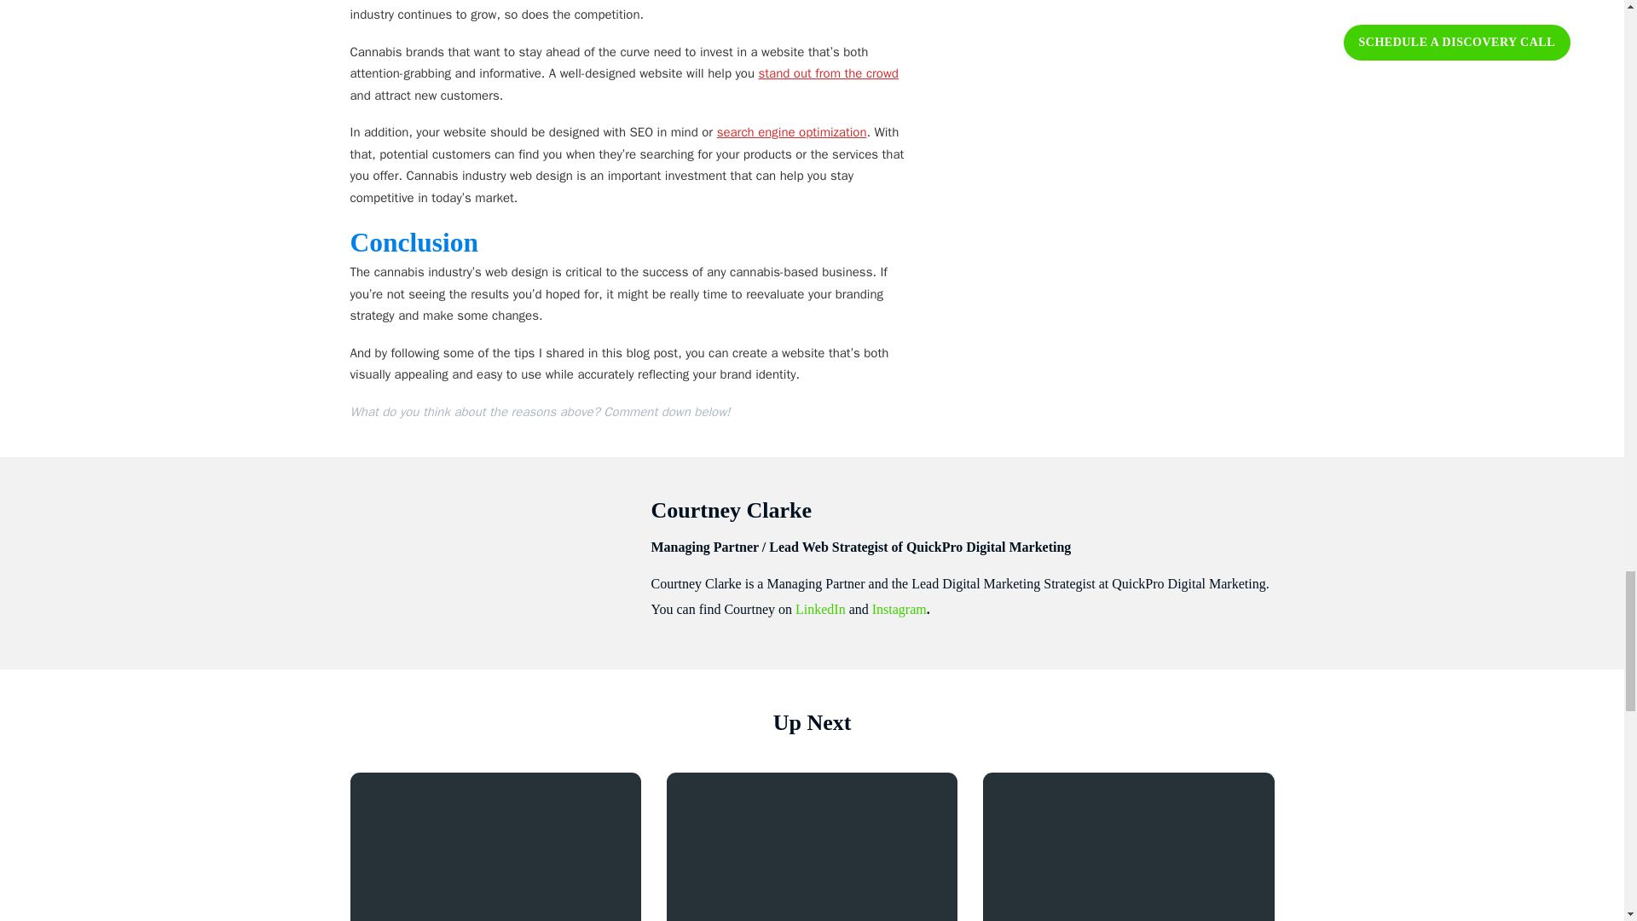 Image resolution: width=1637 pixels, height=921 pixels. Describe the element at coordinates (820, 609) in the screenshot. I see `LinkedIn` at that location.